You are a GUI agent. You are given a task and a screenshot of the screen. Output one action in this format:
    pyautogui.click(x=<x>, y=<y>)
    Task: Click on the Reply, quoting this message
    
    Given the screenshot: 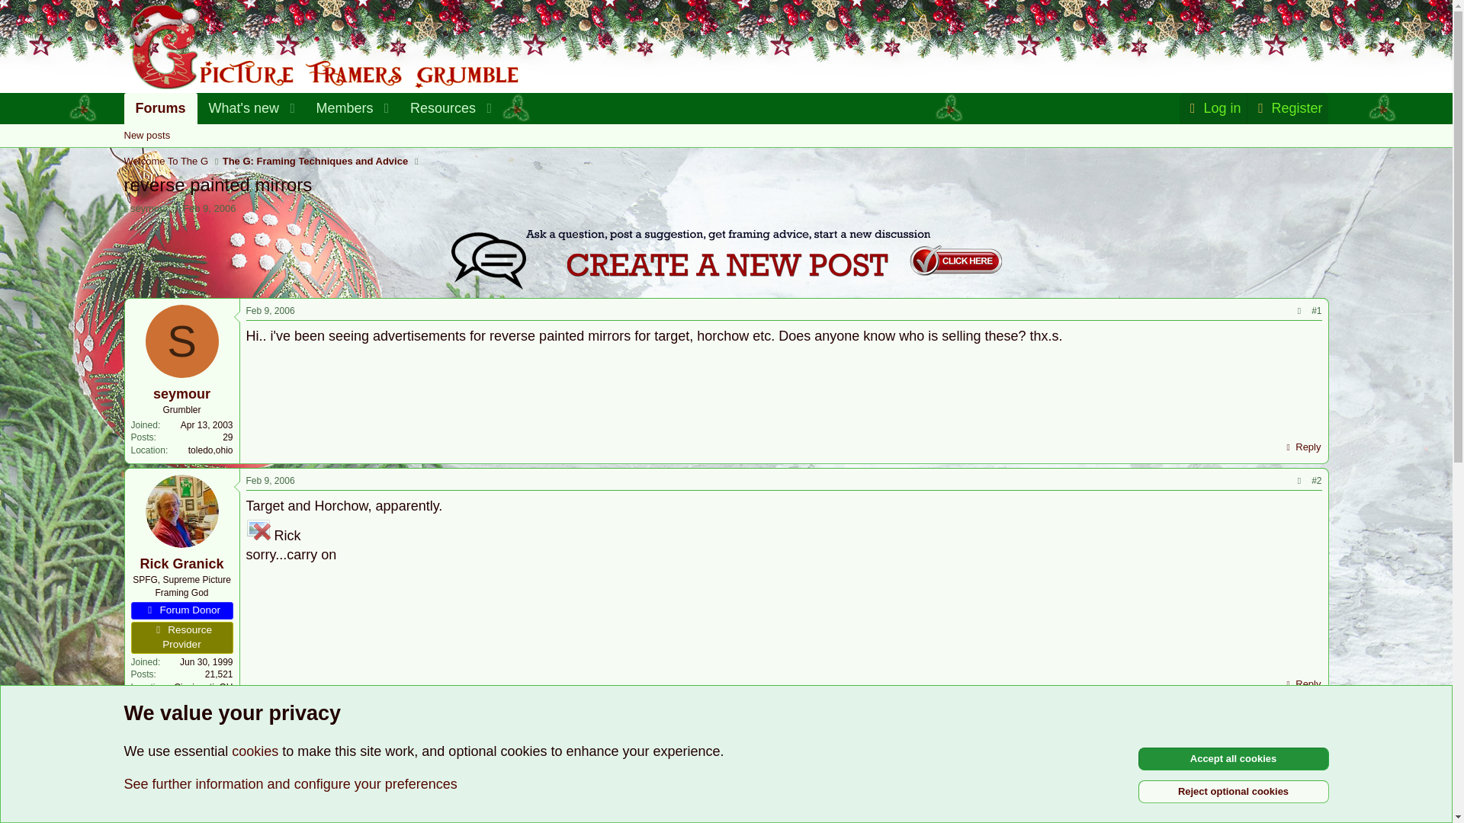 What is the action you would take?
    pyautogui.click(x=1301, y=447)
    